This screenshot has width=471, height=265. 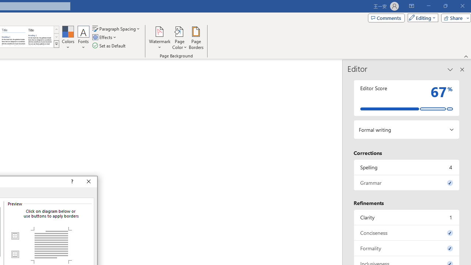 I want to click on Row up, so click(x=56, y=29).